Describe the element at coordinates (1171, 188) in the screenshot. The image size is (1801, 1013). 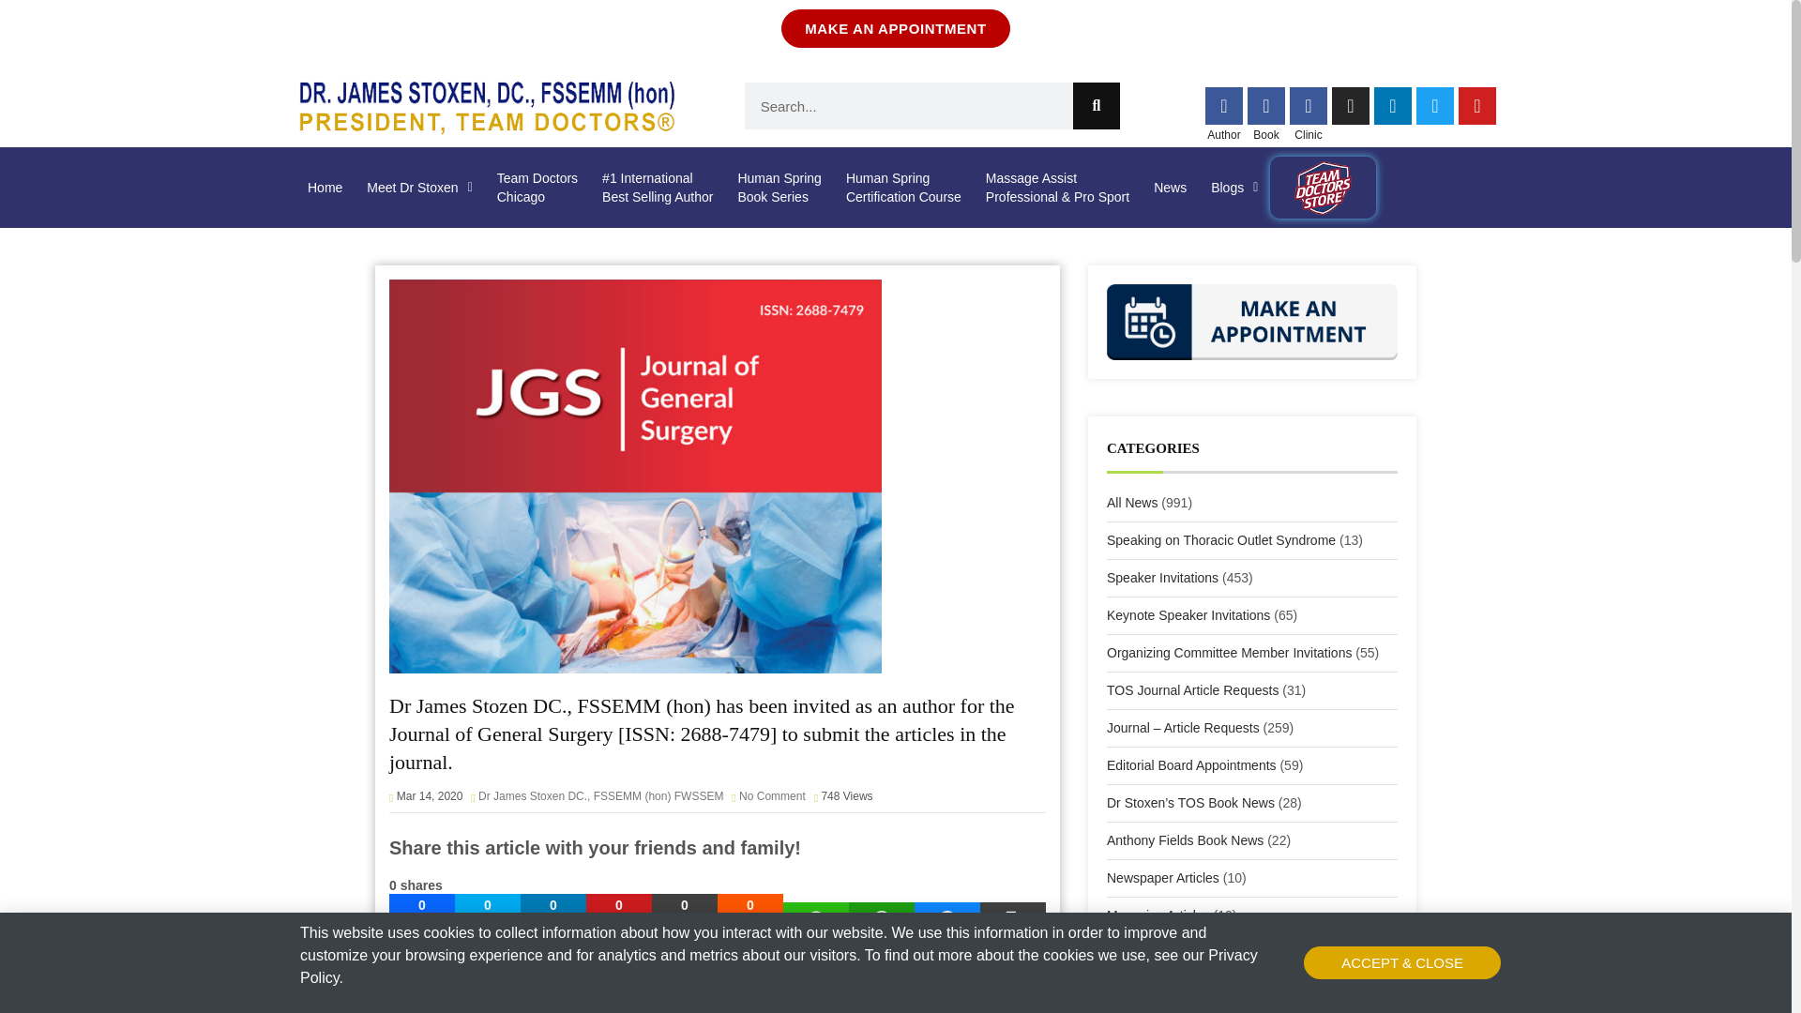
I see `News` at that location.